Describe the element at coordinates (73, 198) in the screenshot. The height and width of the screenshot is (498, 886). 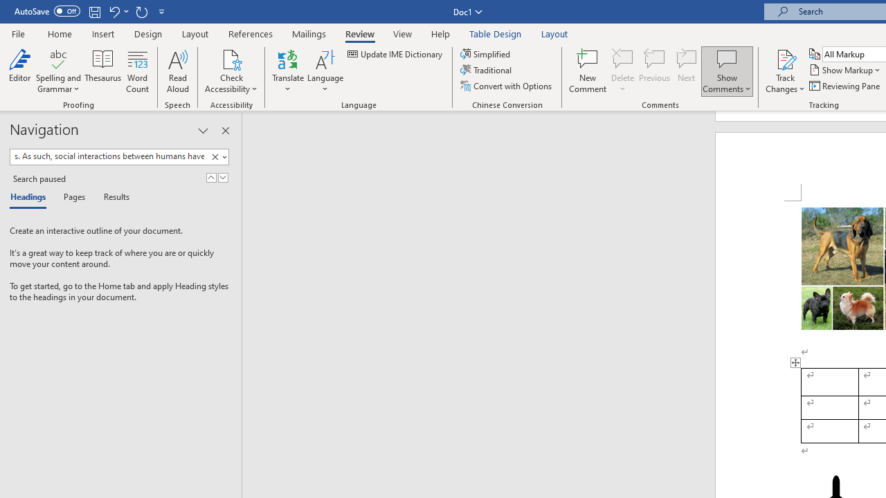
I see `Pages` at that location.